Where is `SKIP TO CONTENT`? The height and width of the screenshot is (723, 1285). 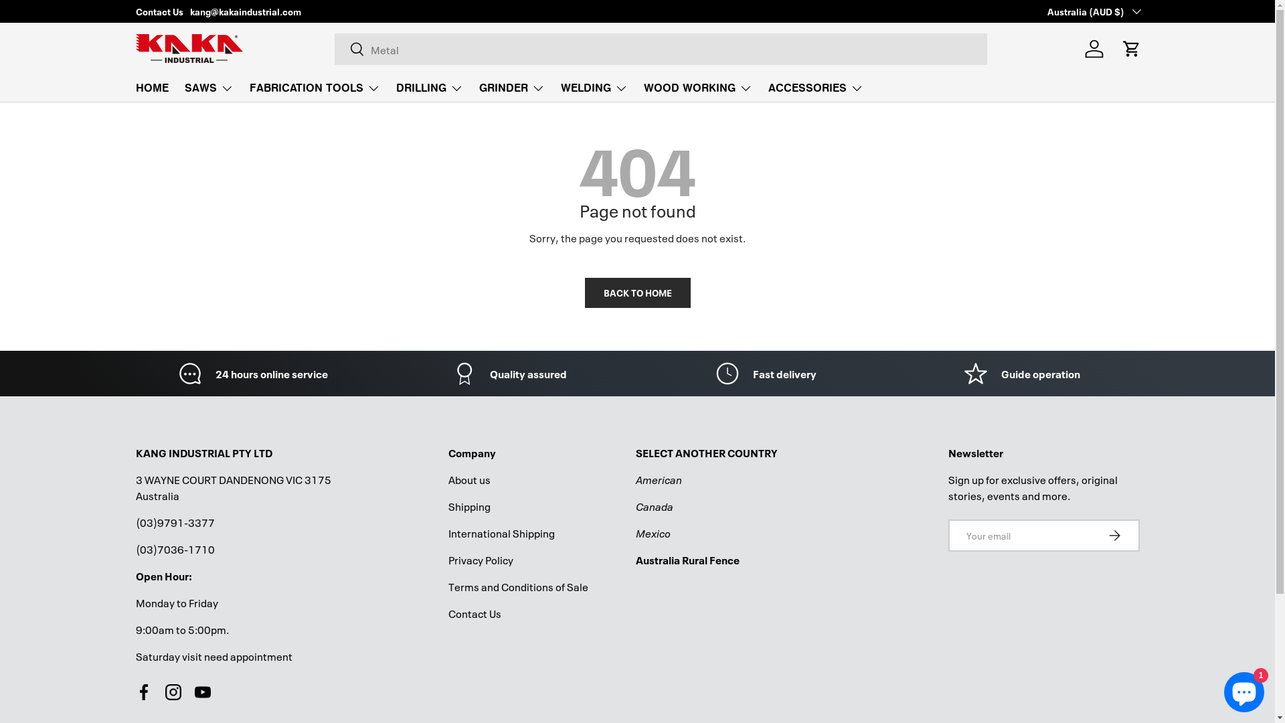
SKIP TO CONTENT is located at coordinates (61, 19).